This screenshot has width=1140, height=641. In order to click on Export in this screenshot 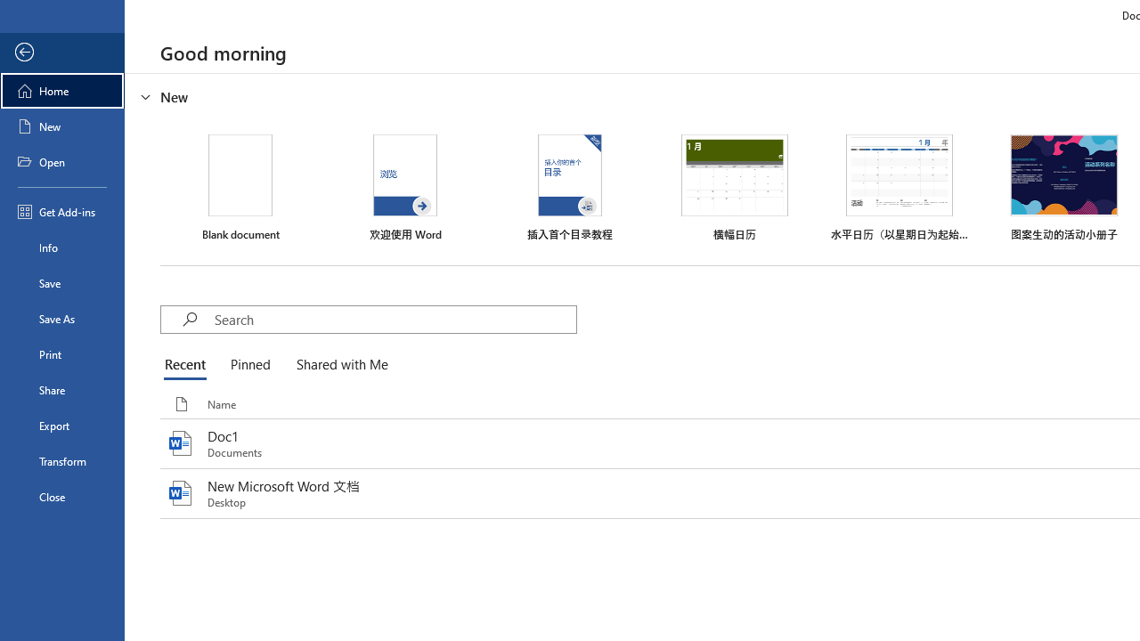, I will do `click(62, 426)`.